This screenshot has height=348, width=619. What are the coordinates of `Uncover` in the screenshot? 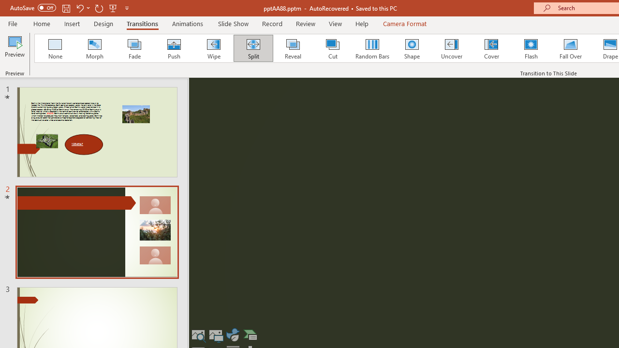 It's located at (452, 48).